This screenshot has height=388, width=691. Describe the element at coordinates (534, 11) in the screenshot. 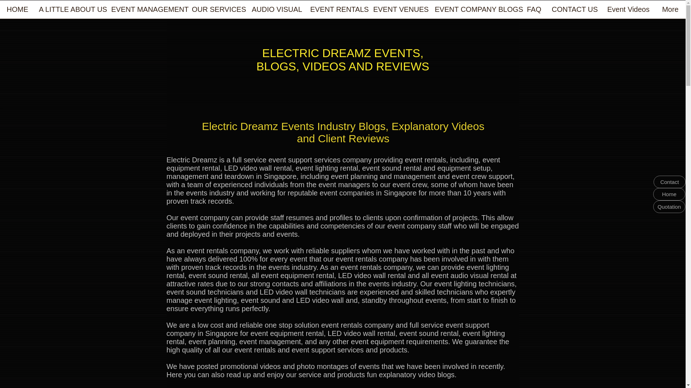

I see `FAQ` at that location.